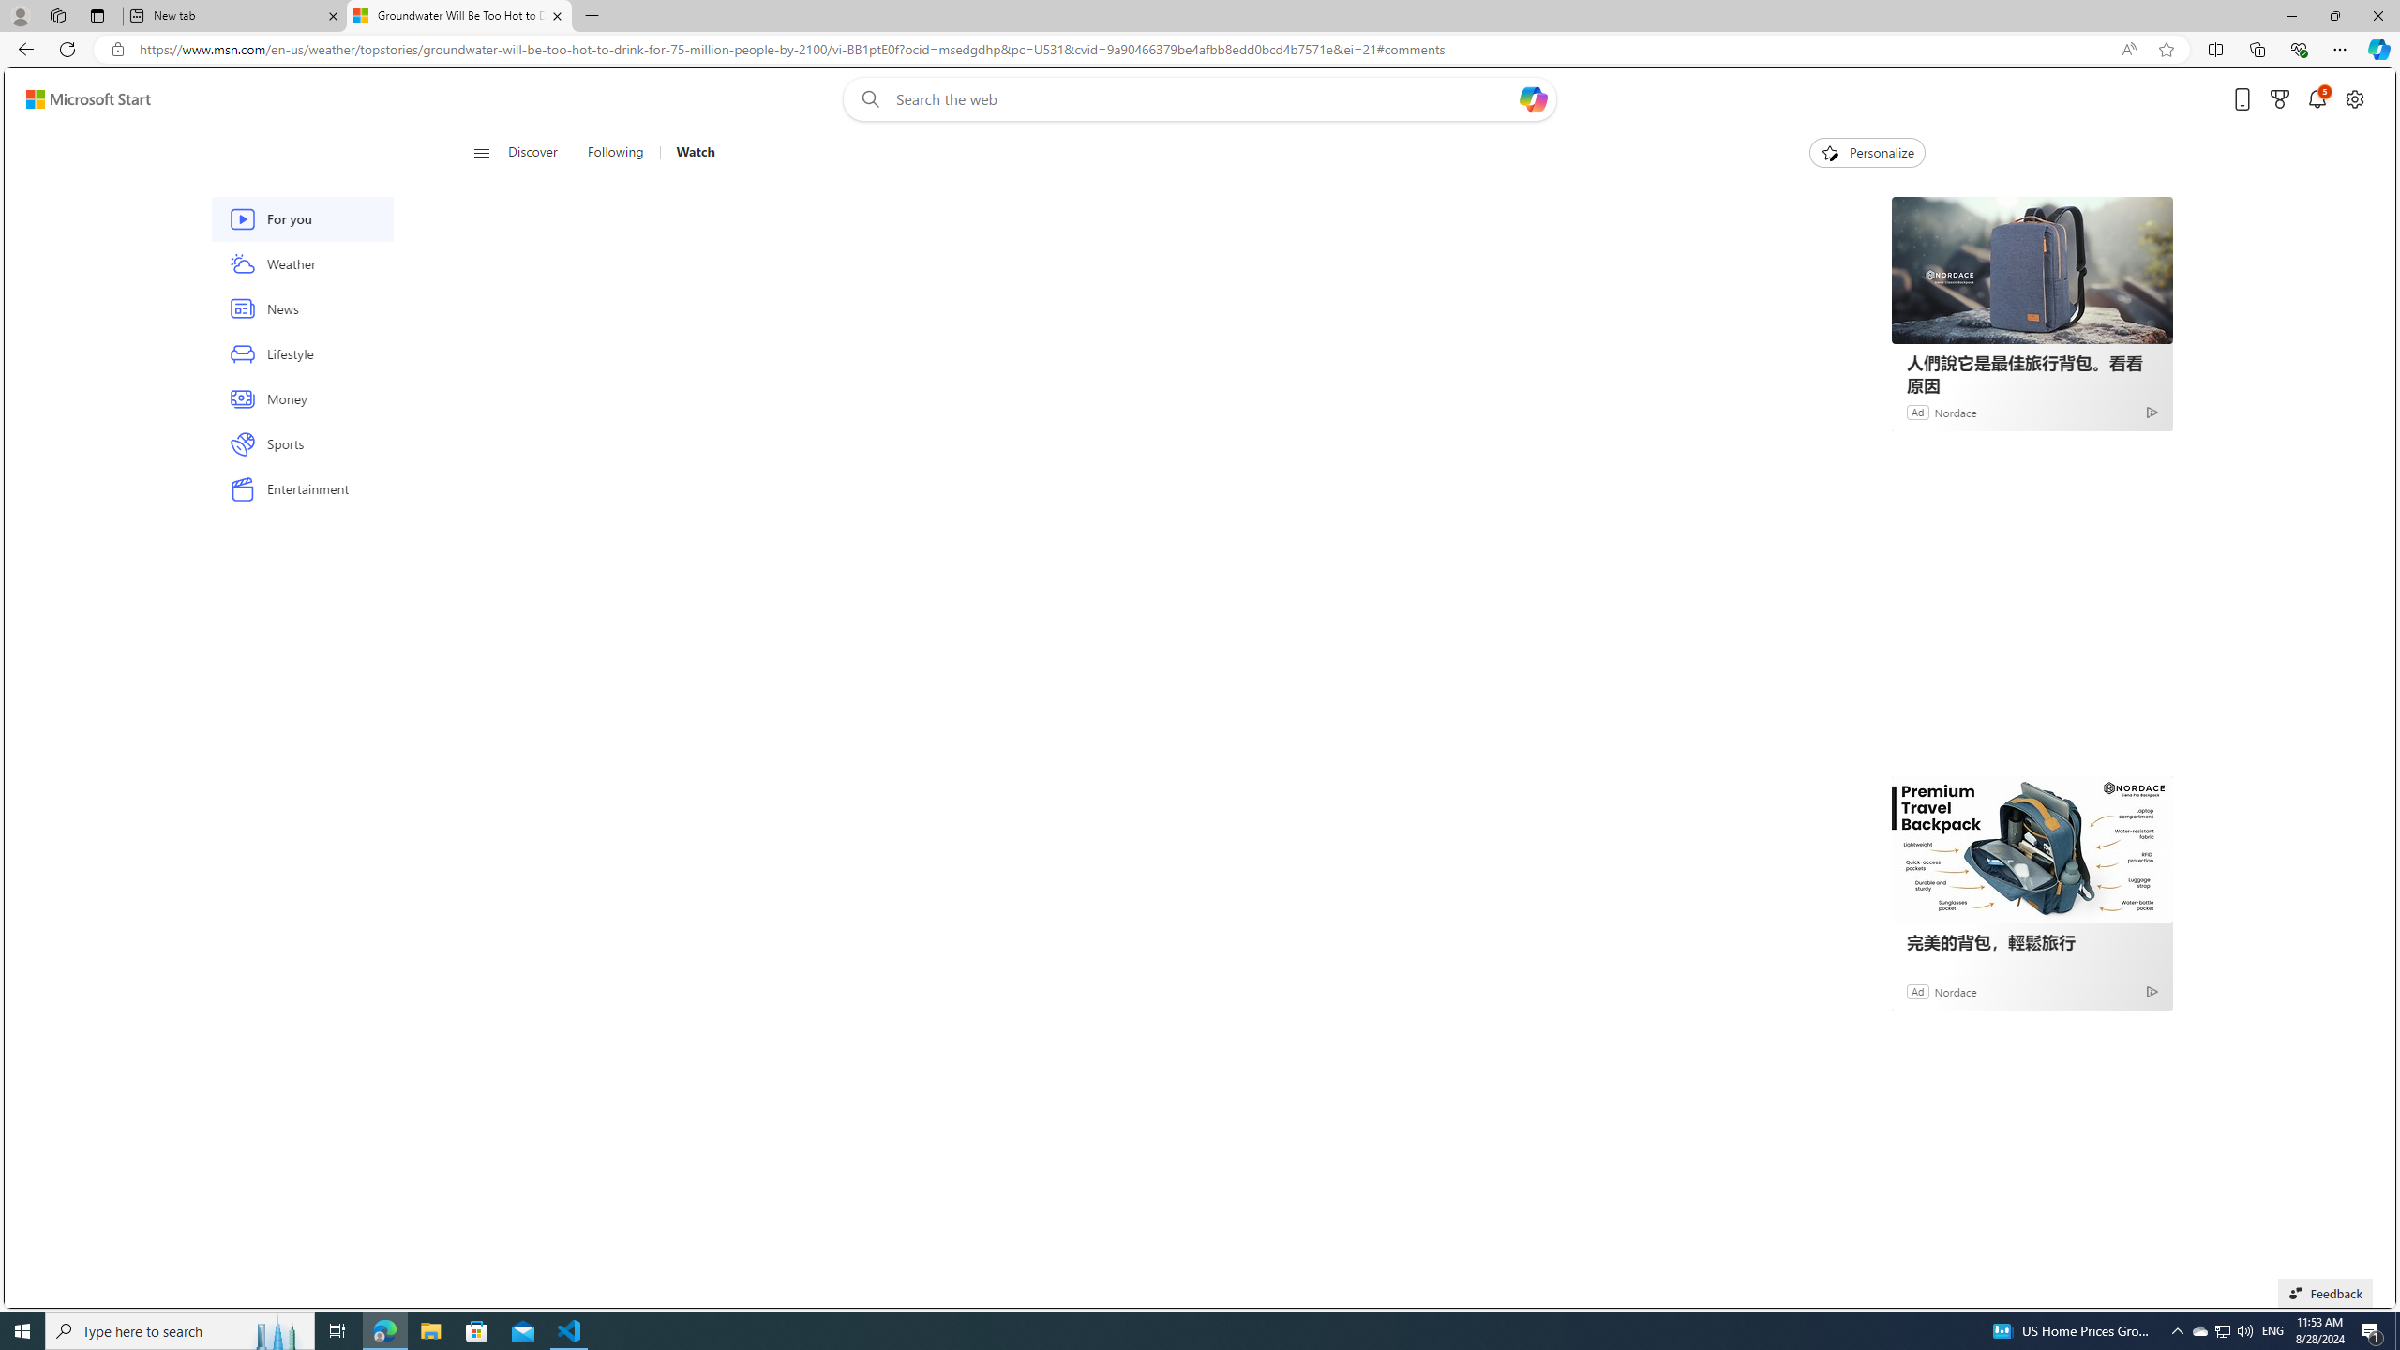  Describe the element at coordinates (482, 152) in the screenshot. I see `Open navigation menu` at that location.